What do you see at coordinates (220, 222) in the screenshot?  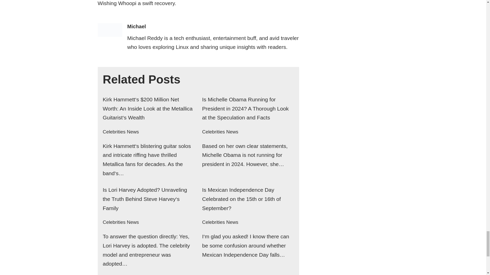 I see `Celebrities News` at bounding box center [220, 222].